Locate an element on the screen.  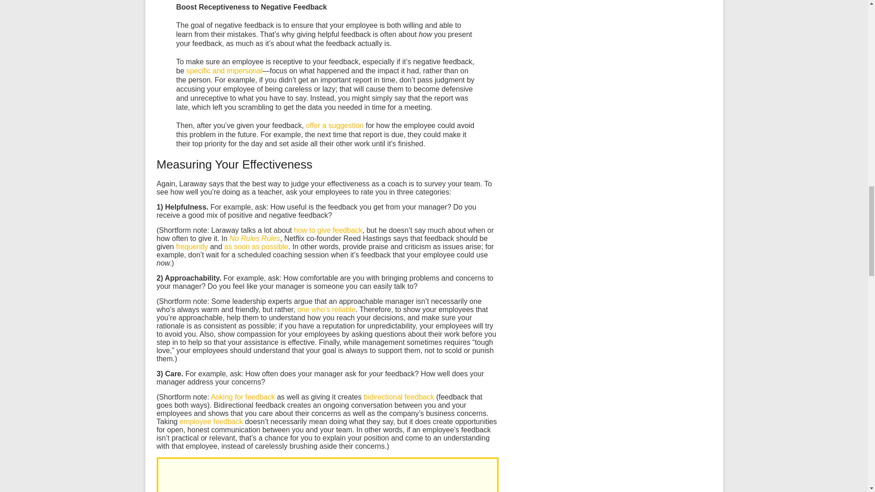
how to give feedback is located at coordinates (328, 230).